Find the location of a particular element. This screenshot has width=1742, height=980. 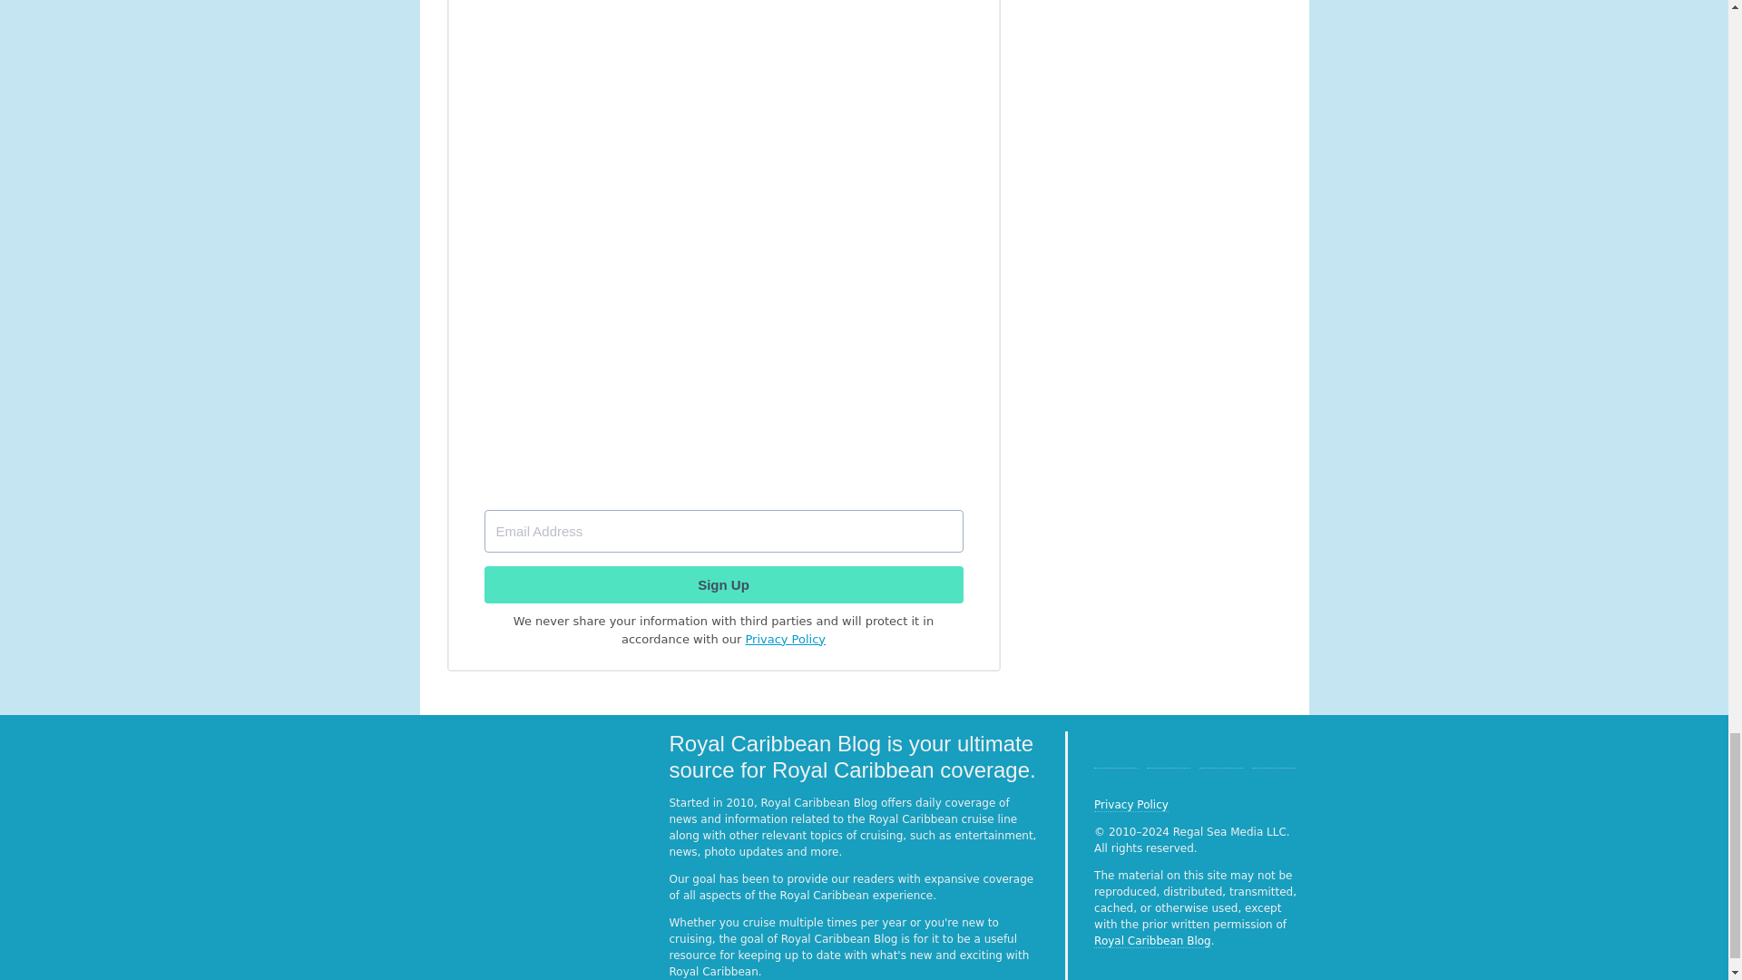

Sign Up is located at coordinates (723, 584).